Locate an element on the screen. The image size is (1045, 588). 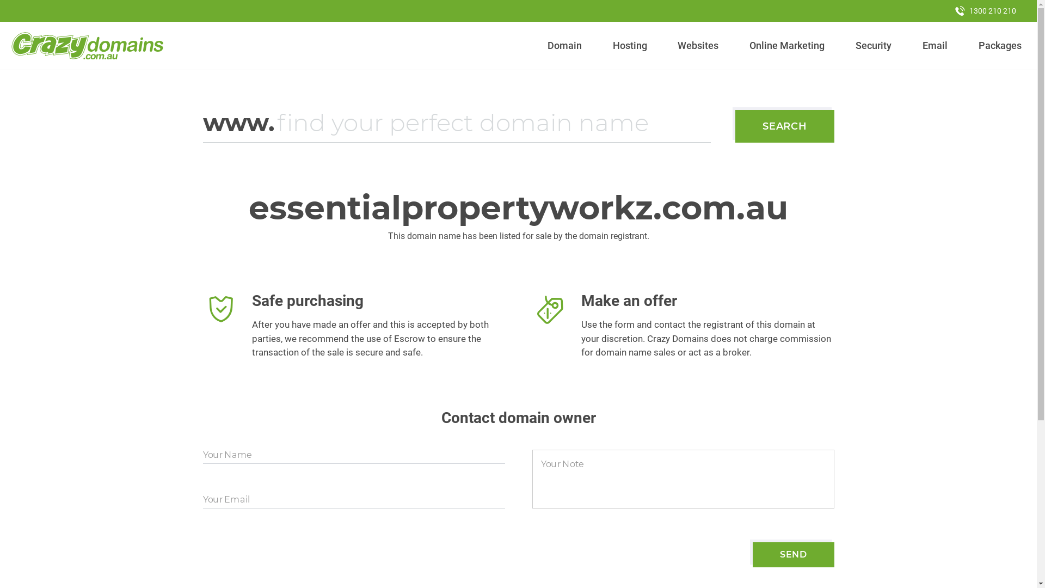
Online Marketing is located at coordinates (787, 46).